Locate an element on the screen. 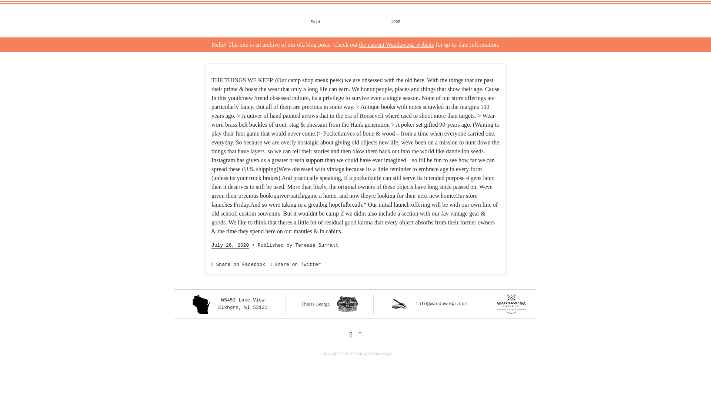 The width and height of the screenshot is (711, 400). Wandwega is located at coordinates (330, 304).